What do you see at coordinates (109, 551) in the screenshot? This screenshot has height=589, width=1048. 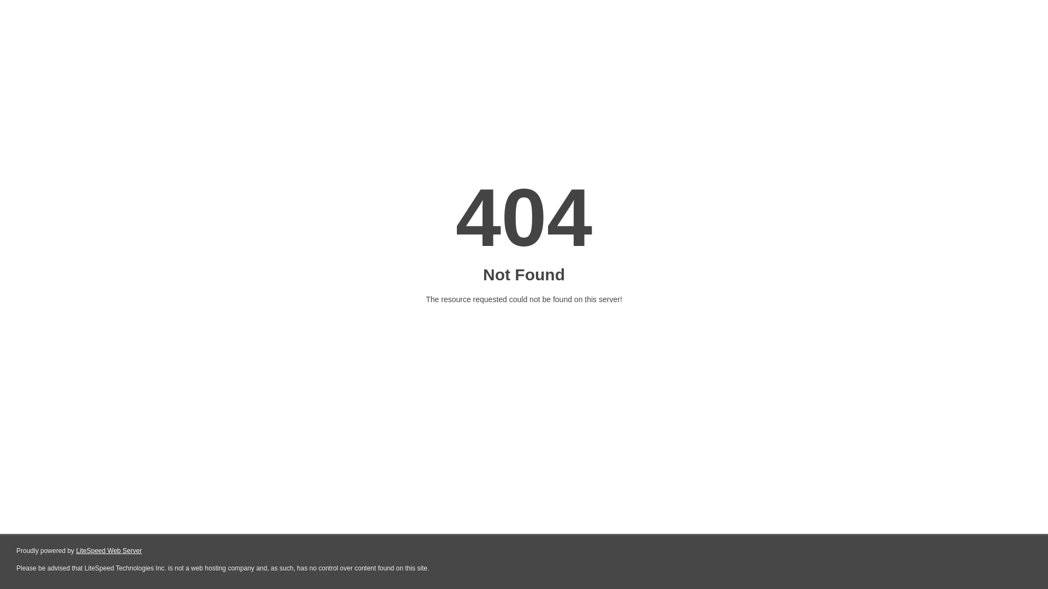 I see `LiteSpeed Web Server` at bounding box center [109, 551].